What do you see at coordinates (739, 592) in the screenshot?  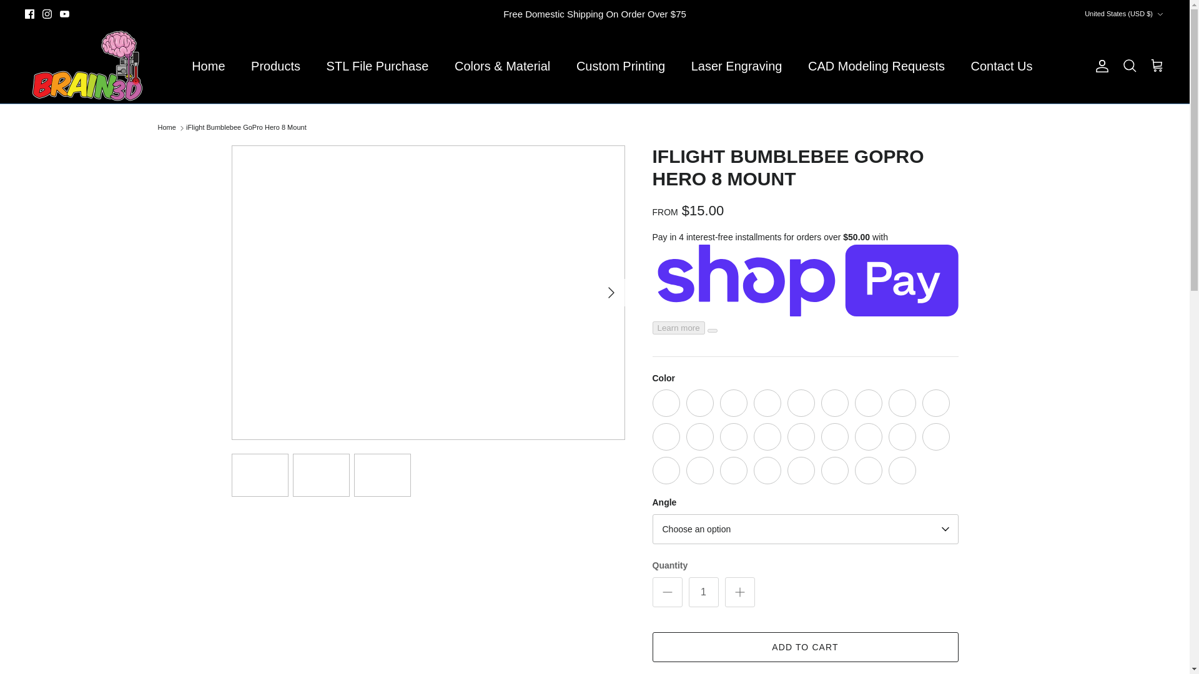 I see `Plus` at bounding box center [739, 592].